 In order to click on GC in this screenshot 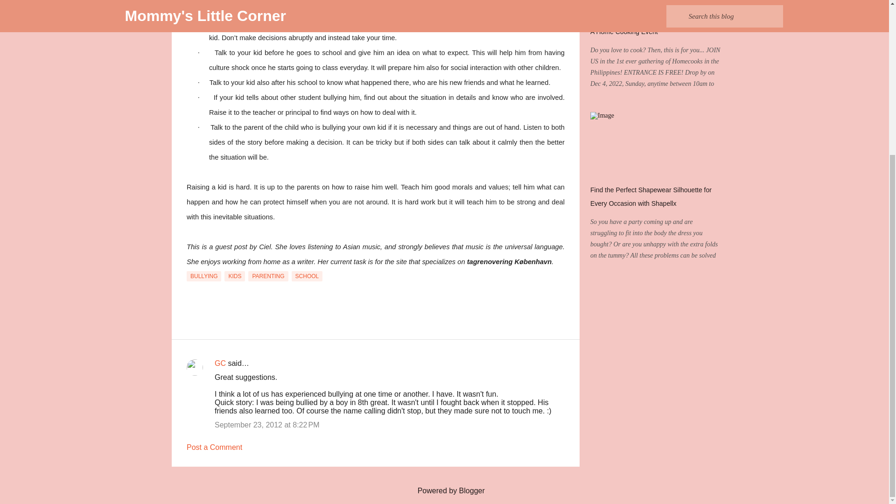, I will do `click(220, 363)`.